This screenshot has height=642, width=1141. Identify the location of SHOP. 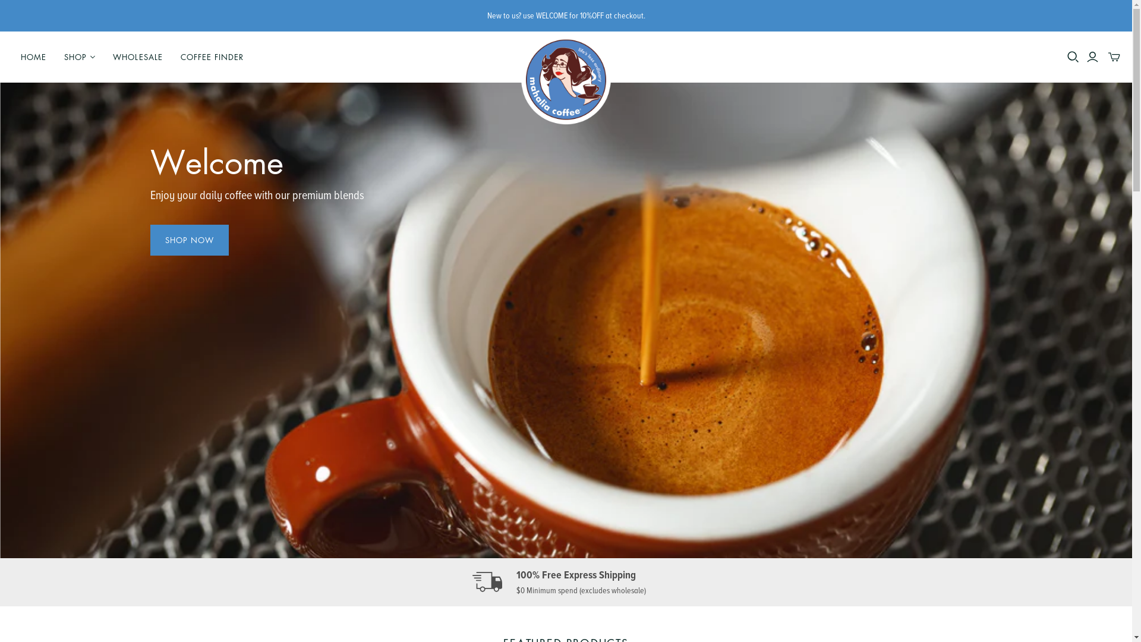
(80, 57).